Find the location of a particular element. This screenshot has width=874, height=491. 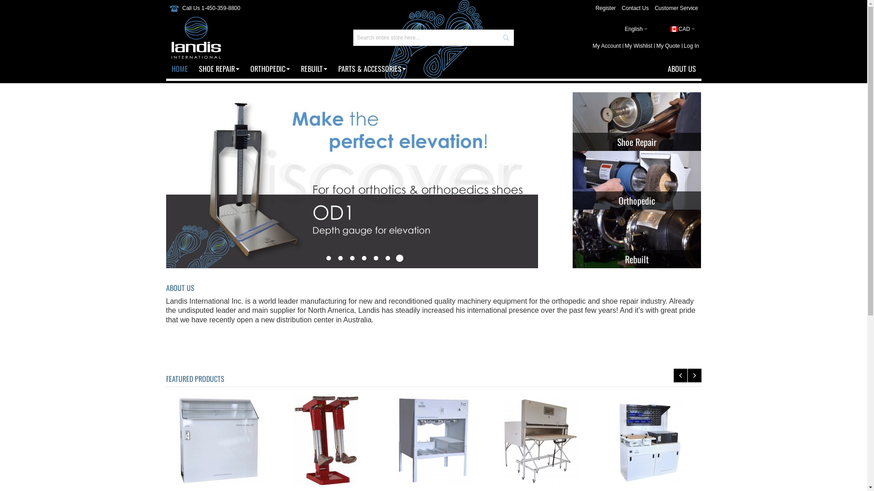

OD1 is located at coordinates (351, 96).